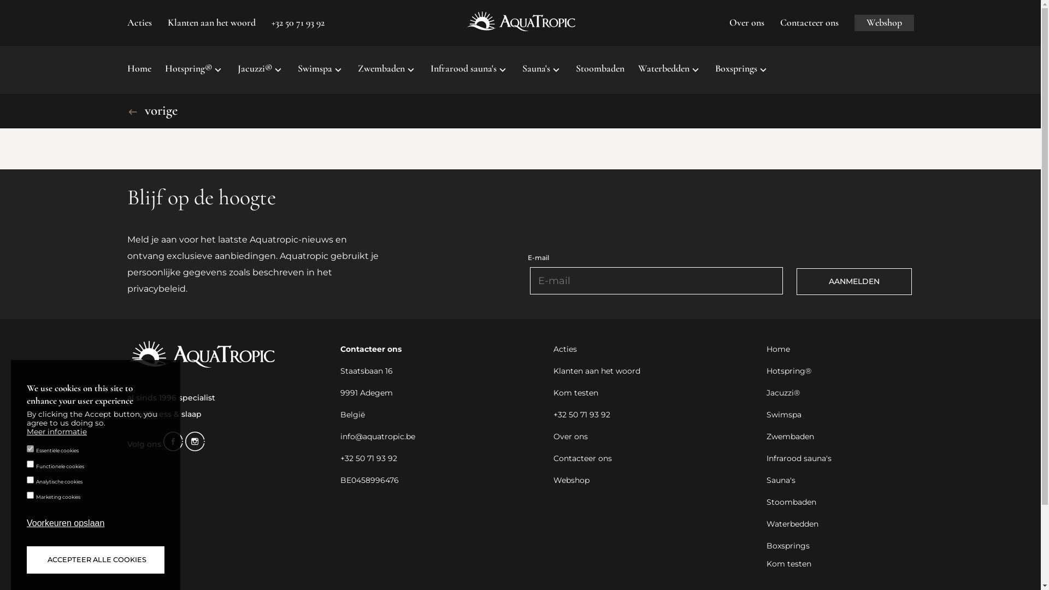  What do you see at coordinates (575, 393) in the screenshot?
I see `Kom testen` at bounding box center [575, 393].